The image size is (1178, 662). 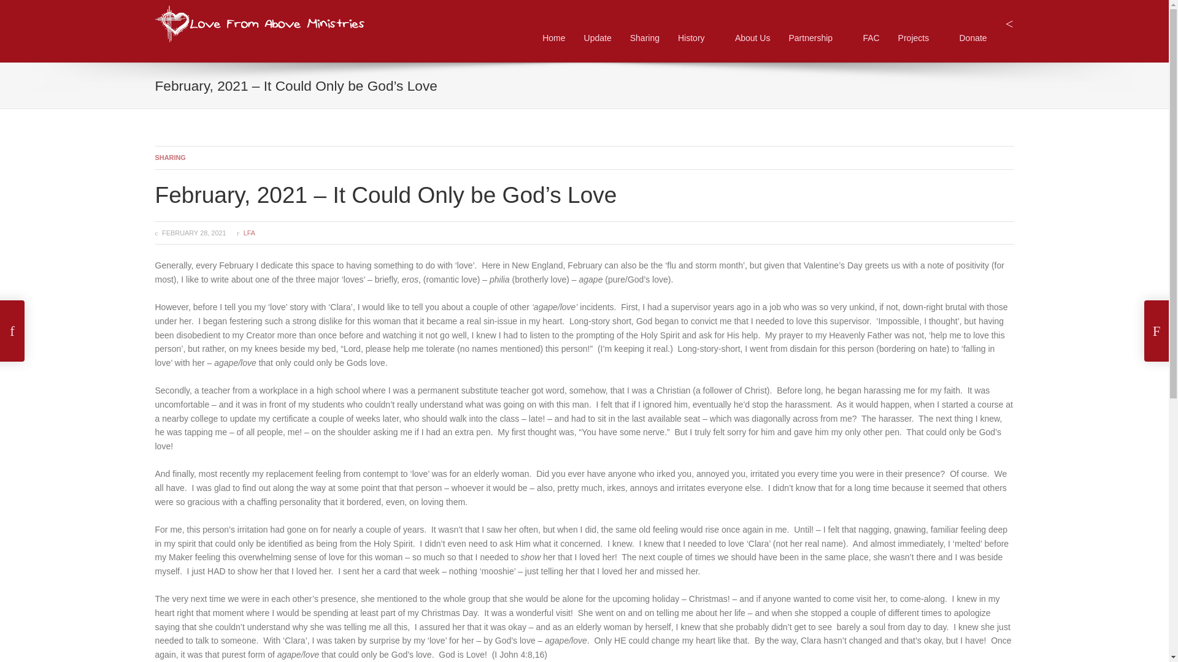 I want to click on Home, so click(x=553, y=38).